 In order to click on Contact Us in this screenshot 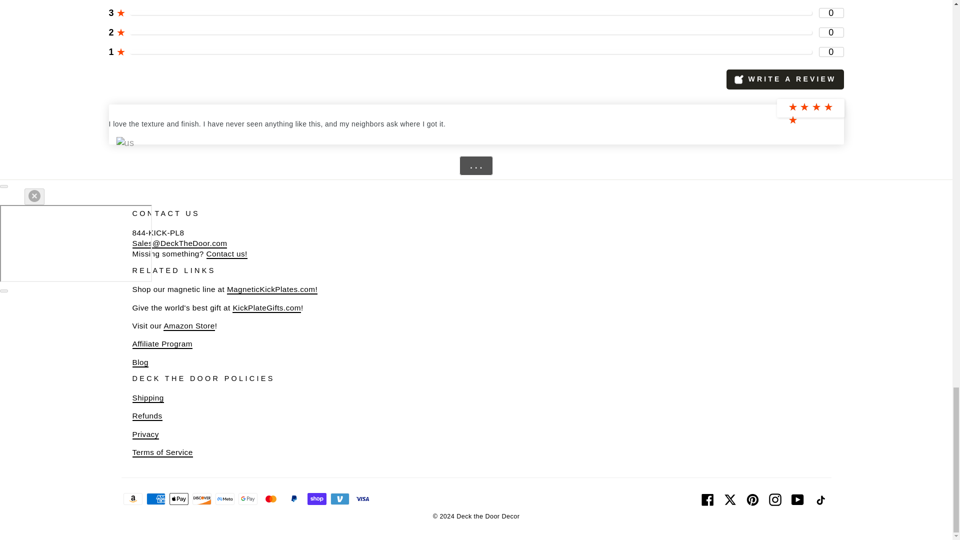, I will do `click(226, 254)`.